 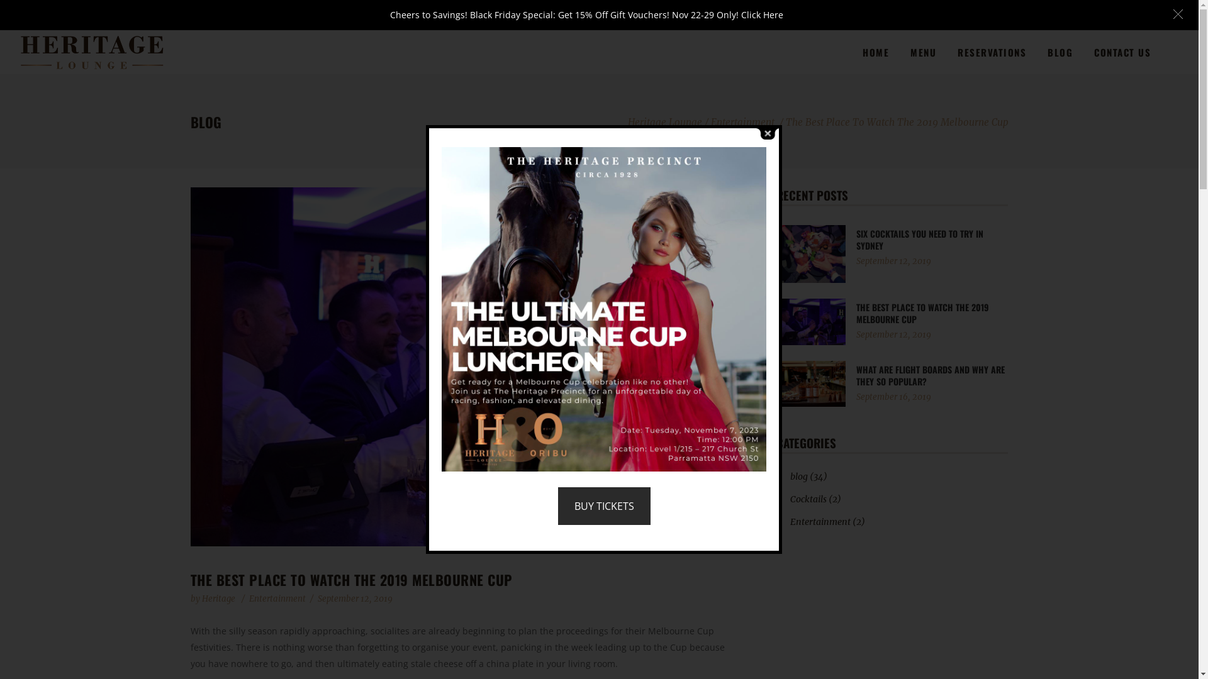 I want to click on SIX COCKTAILS YOU NEED TO TRY IN SYDNEY, so click(x=920, y=240).